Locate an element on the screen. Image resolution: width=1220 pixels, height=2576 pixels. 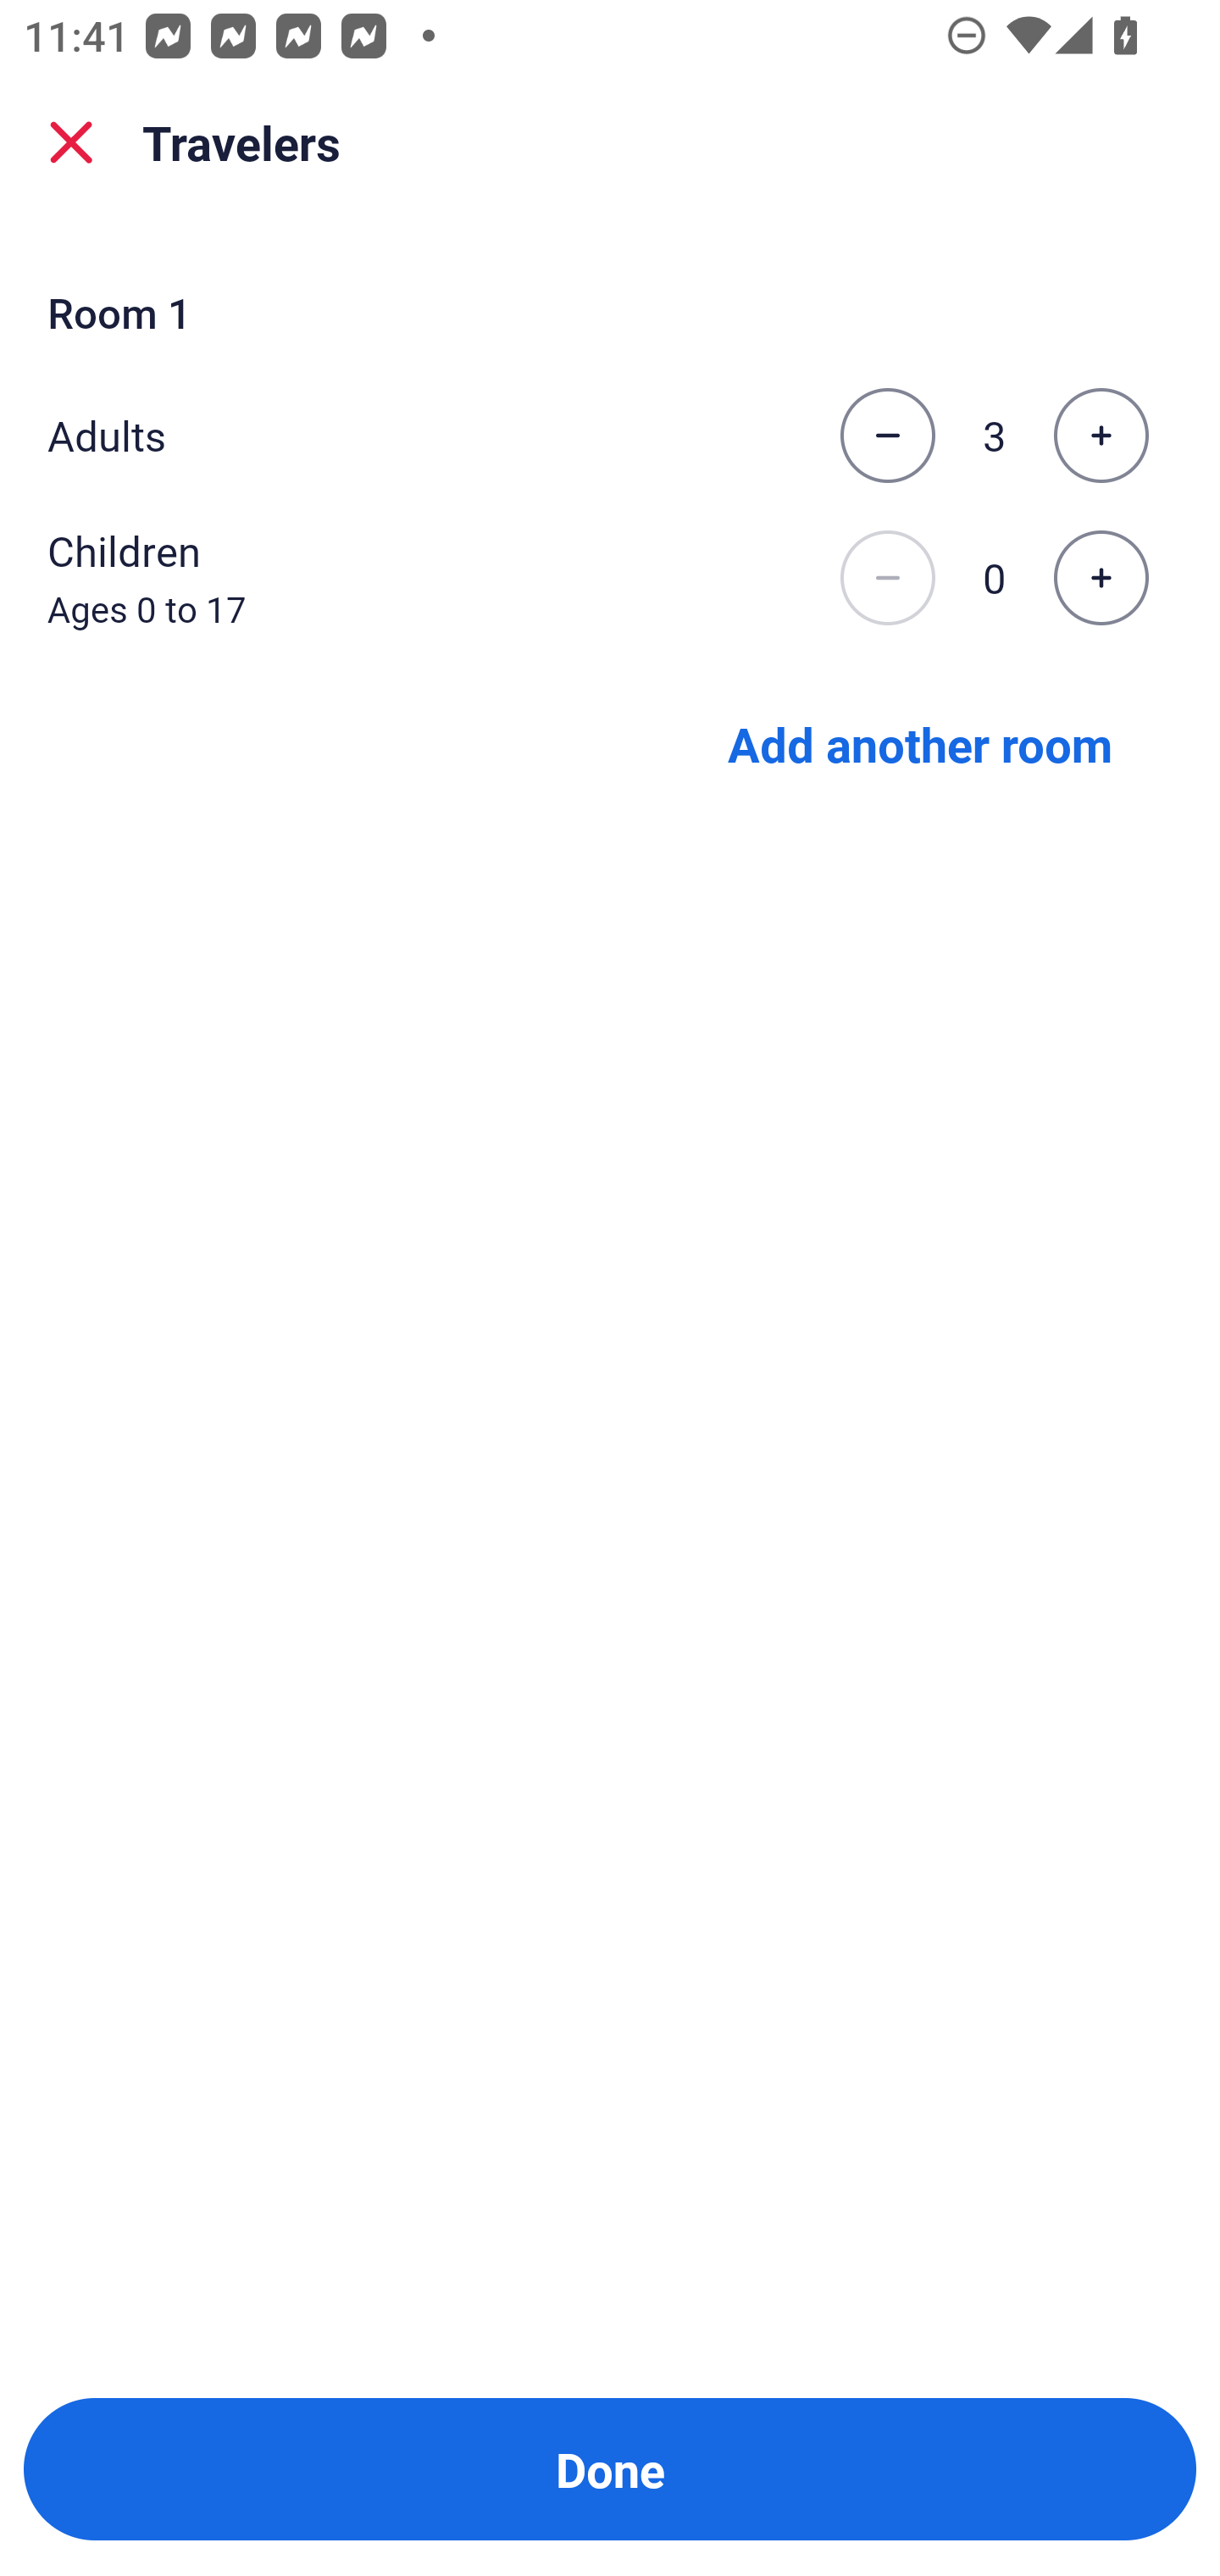
Increase the number of adults is located at coordinates (1101, 435).